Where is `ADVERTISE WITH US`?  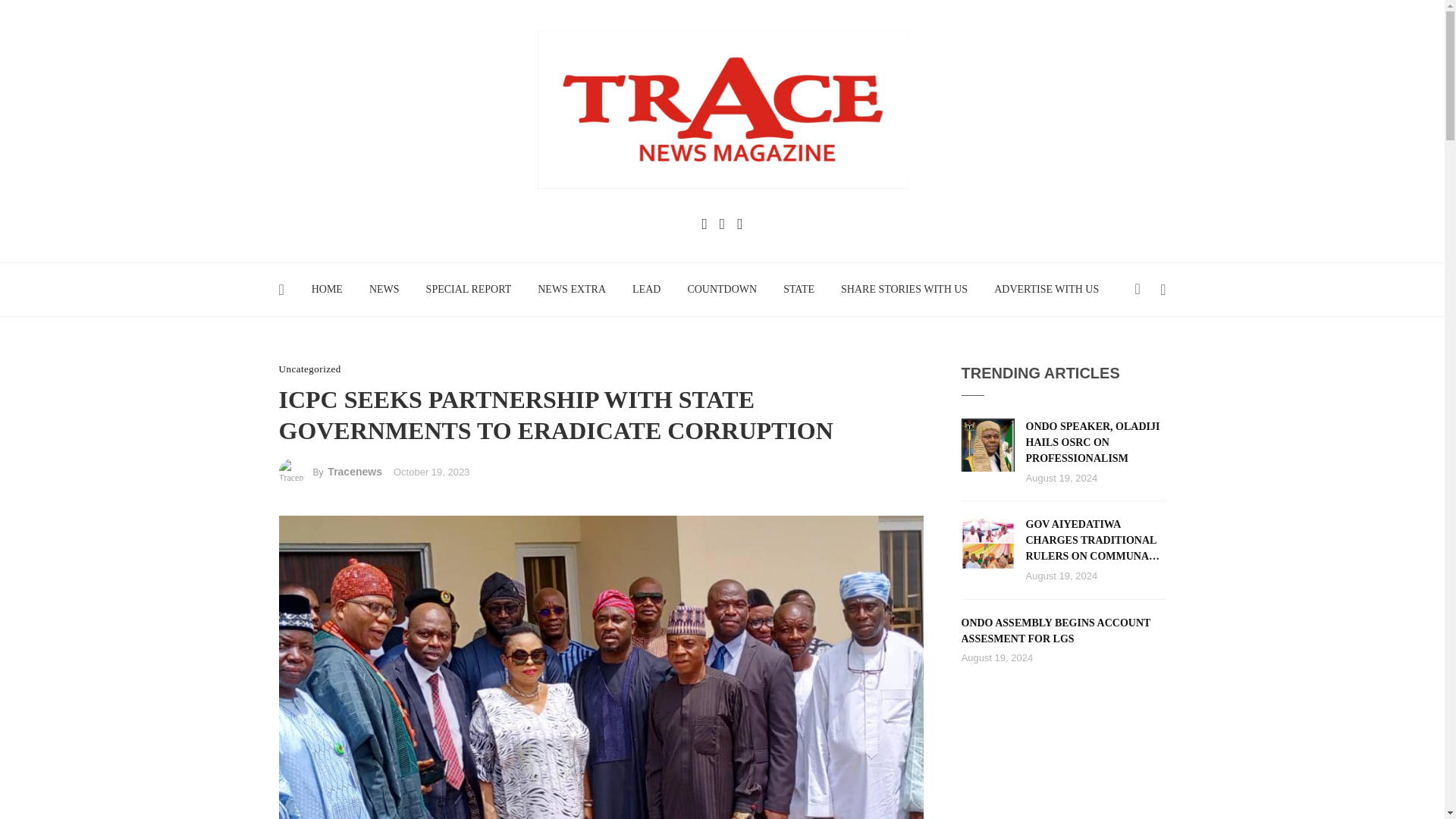 ADVERTISE WITH US is located at coordinates (1046, 289).